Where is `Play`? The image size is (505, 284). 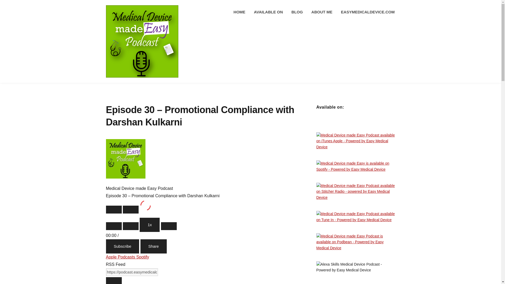 Play is located at coordinates (114, 209).